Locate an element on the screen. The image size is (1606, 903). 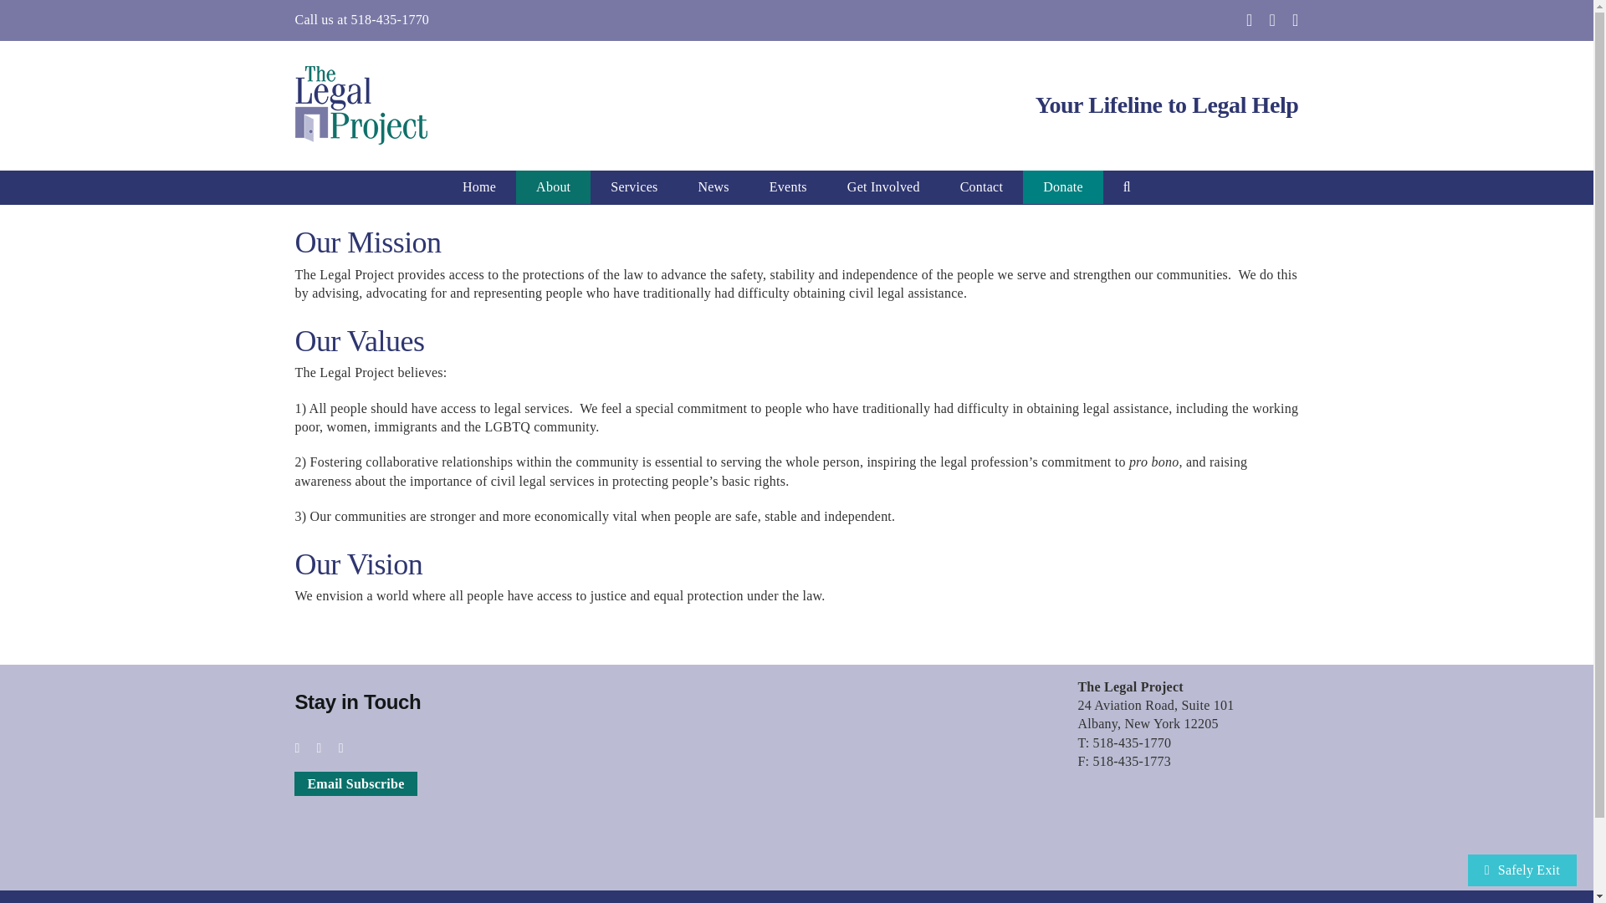
News is located at coordinates (713, 187).